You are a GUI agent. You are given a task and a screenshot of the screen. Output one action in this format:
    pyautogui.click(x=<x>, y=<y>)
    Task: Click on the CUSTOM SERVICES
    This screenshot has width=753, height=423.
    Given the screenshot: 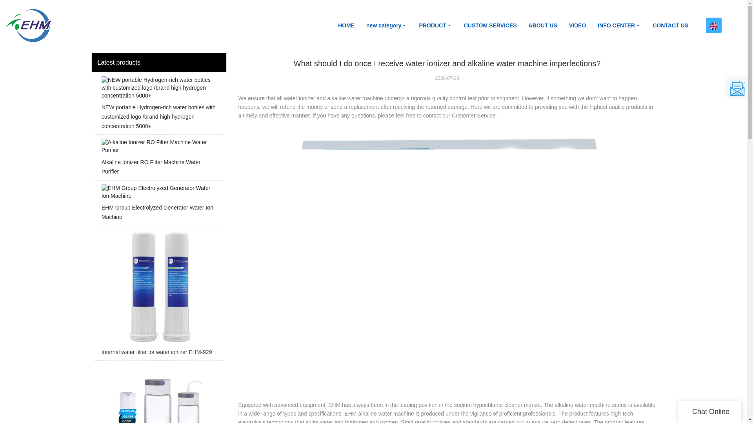 What is the action you would take?
    pyautogui.click(x=490, y=25)
    